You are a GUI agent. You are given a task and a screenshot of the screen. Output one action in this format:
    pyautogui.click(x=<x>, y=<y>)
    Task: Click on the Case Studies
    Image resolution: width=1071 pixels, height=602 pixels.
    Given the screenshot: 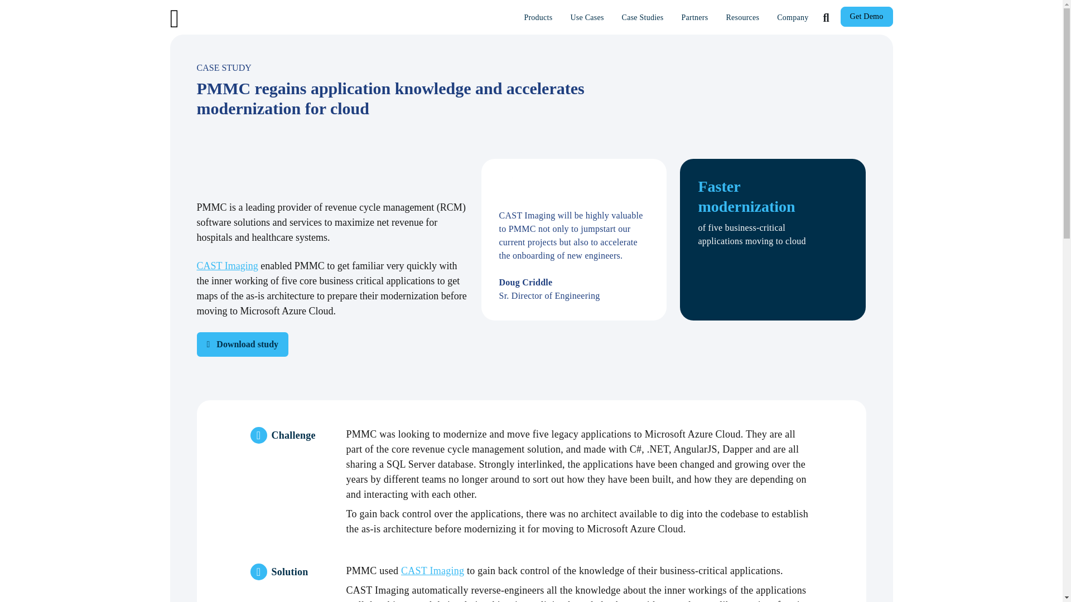 What is the action you would take?
    pyautogui.click(x=643, y=17)
    